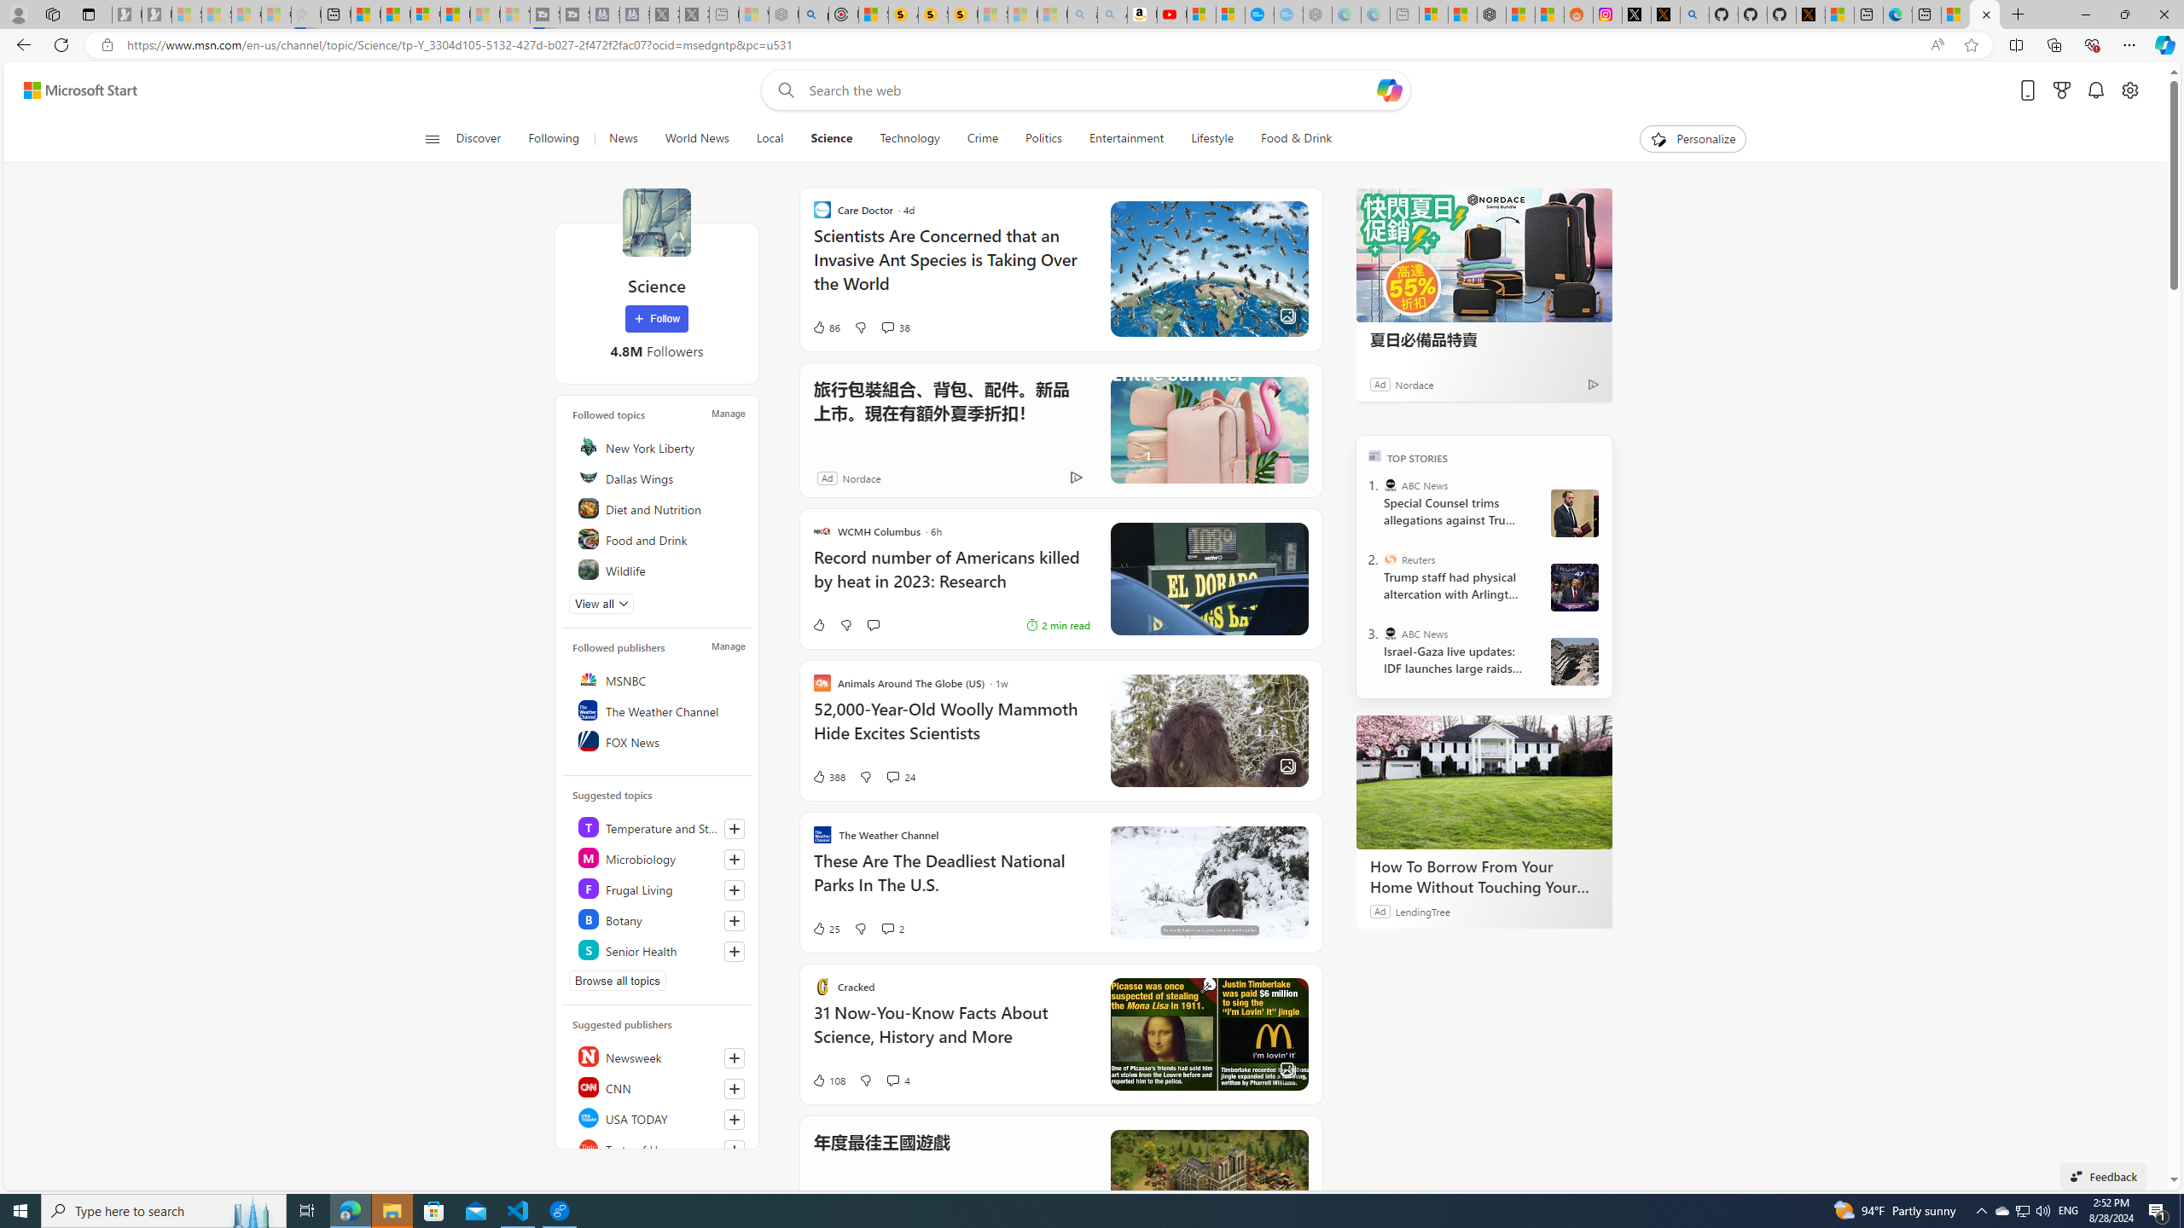 The width and height of the screenshot is (2184, 1228). I want to click on News, so click(623, 139).